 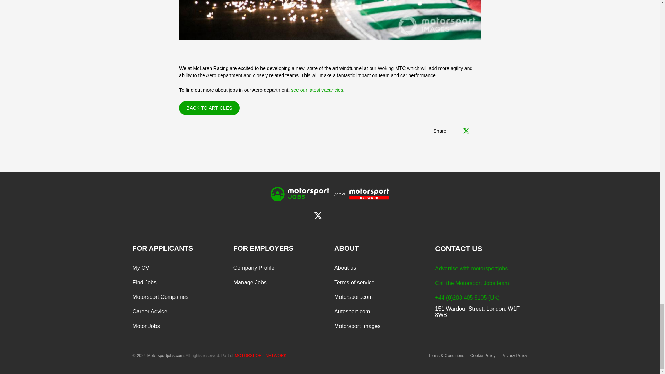 I want to click on Manage Jobs, so click(x=250, y=283).